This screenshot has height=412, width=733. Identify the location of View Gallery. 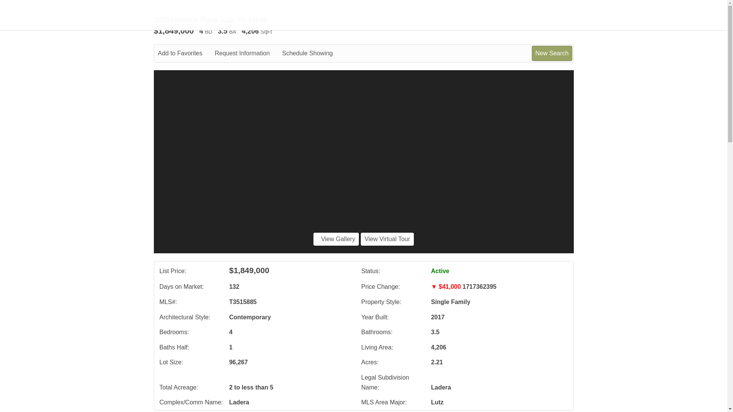
(336, 239).